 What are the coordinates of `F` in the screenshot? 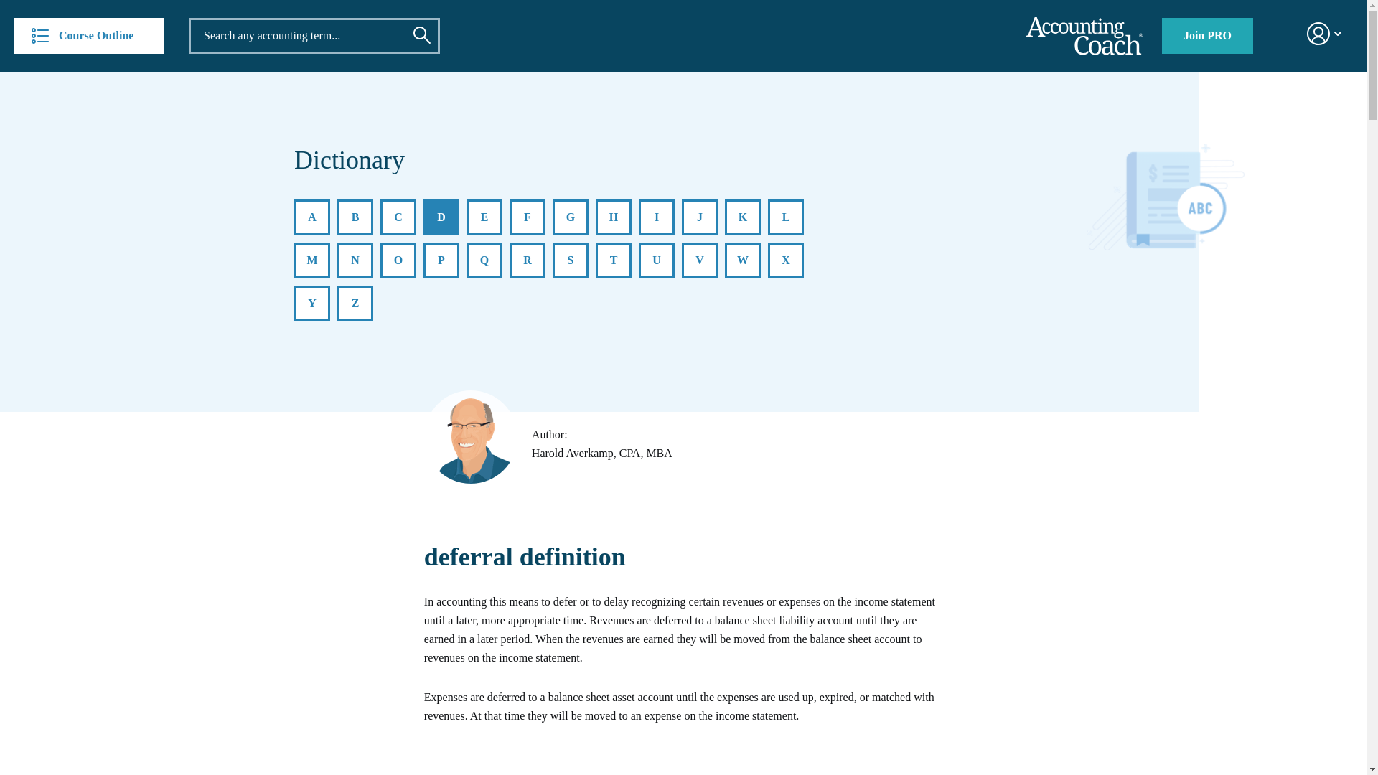 It's located at (528, 217).